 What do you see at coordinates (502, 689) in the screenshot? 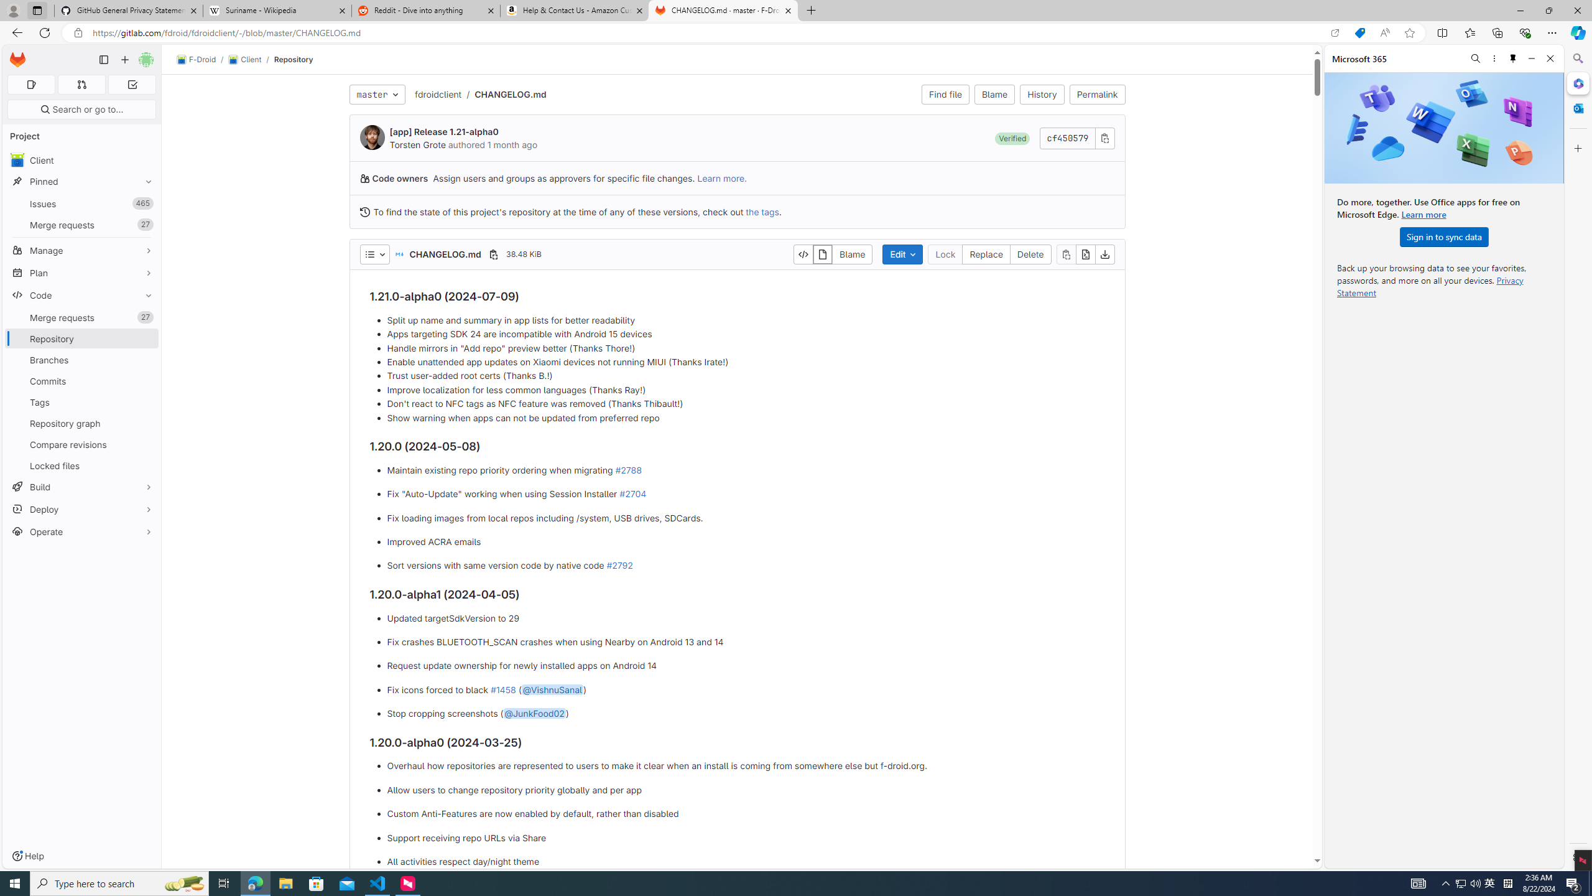
I see `#1458` at bounding box center [502, 689].